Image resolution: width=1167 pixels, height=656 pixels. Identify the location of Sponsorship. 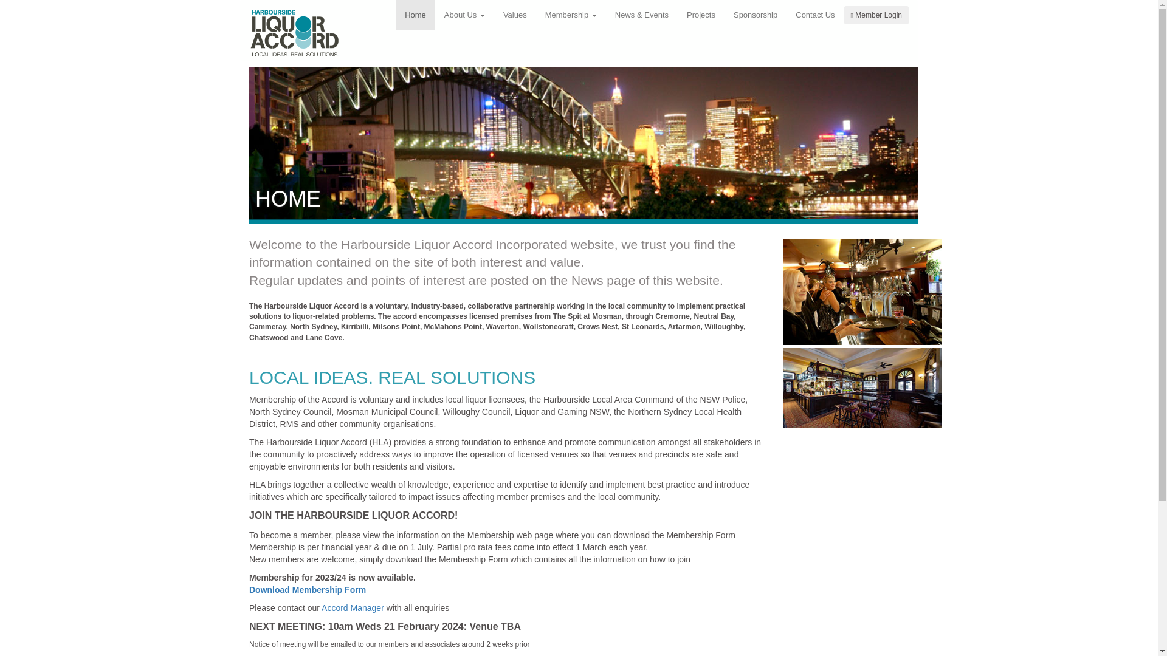
(756, 15).